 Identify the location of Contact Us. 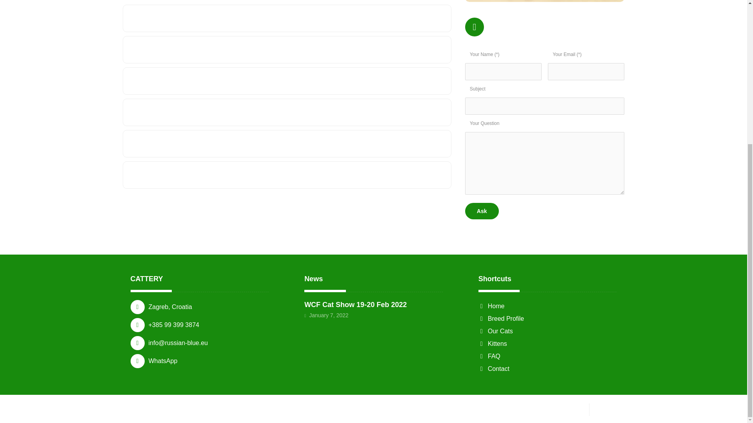
(610, 408).